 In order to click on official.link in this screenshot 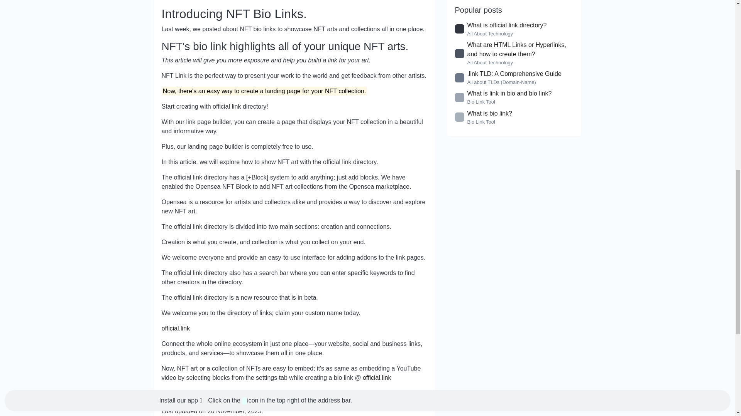, I will do `click(377, 377)`.